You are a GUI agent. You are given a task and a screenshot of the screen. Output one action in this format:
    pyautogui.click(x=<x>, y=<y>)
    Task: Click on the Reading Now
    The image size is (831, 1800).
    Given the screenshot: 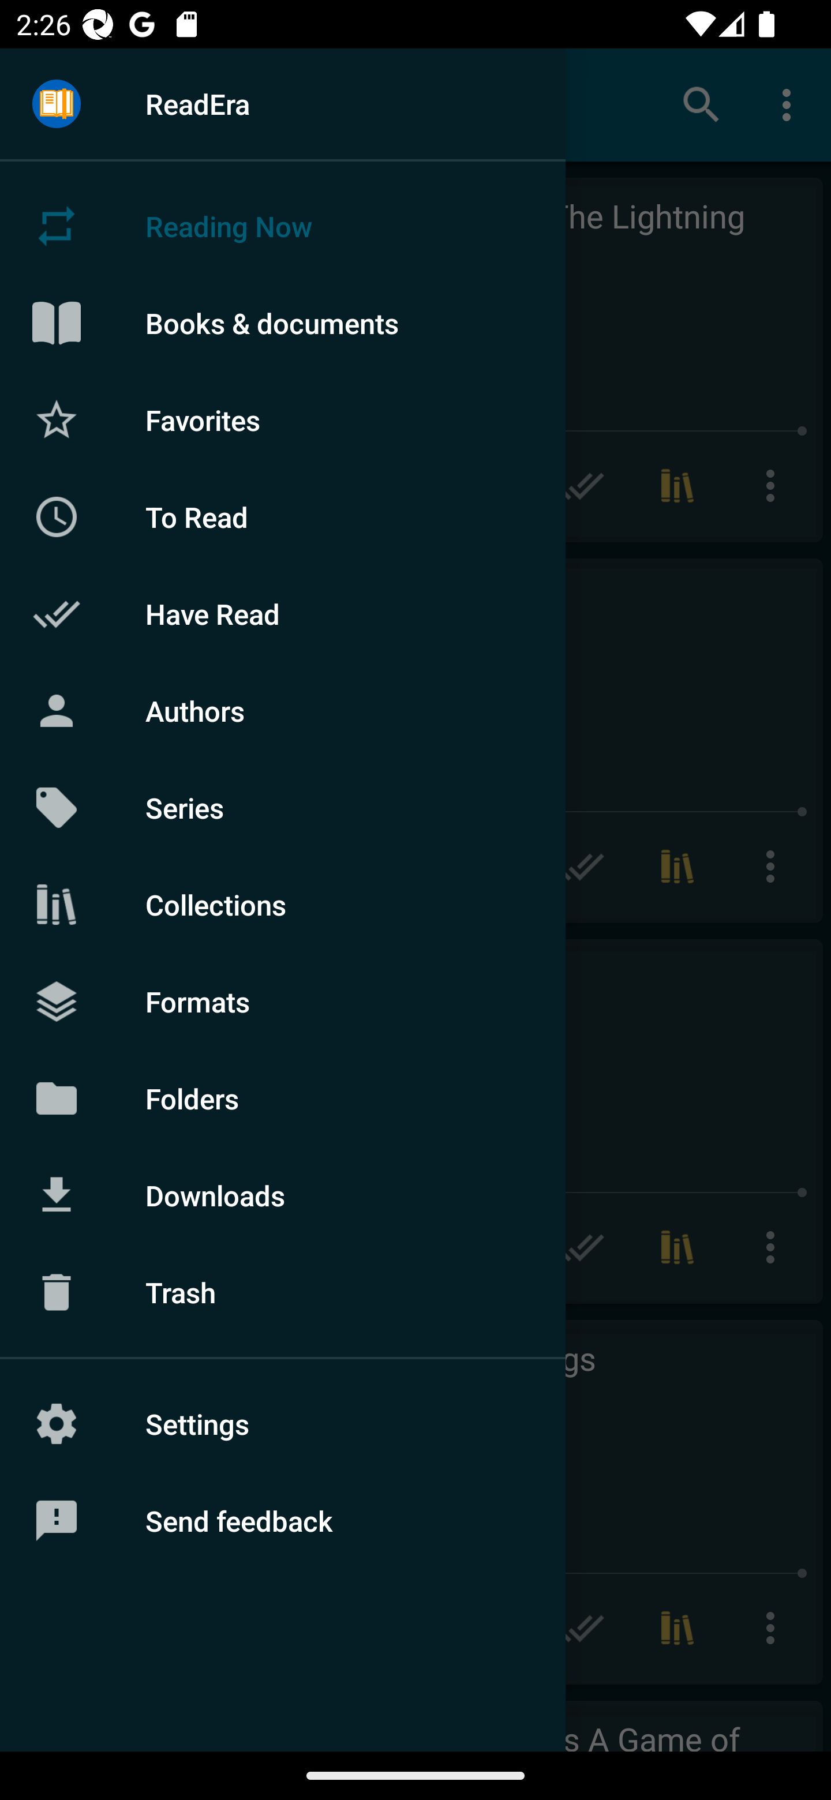 What is the action you would take?
    pyautogui.click(x=283, y=226)
    